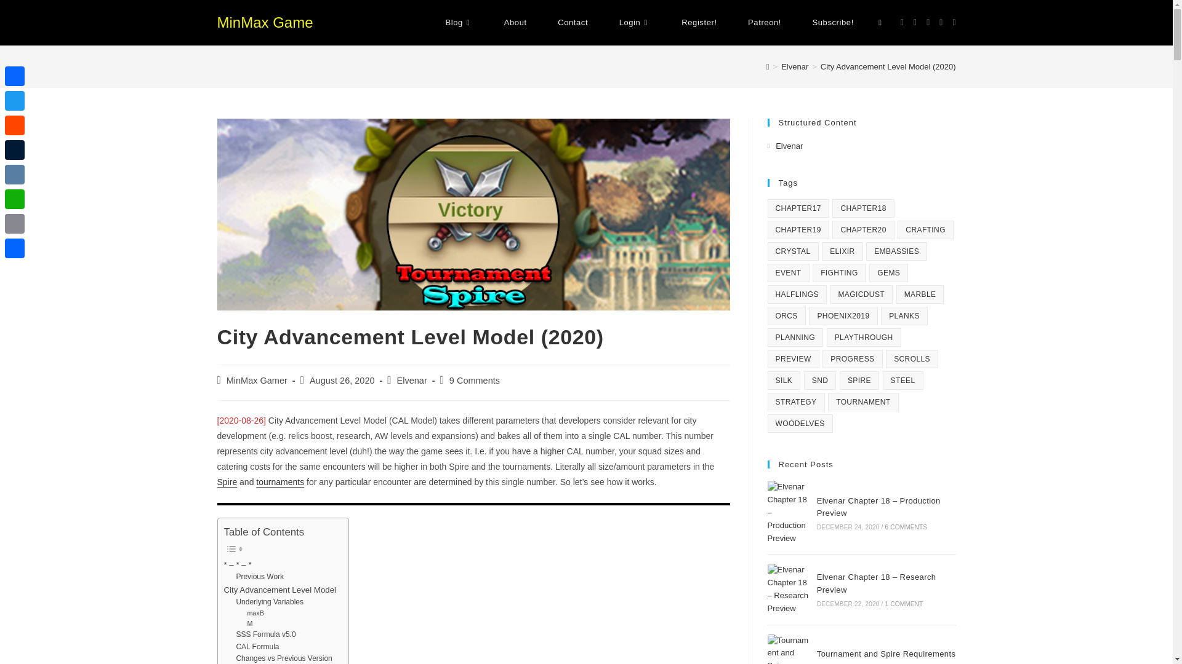 This screenshot has width=1182, height=664. Describe the element at coordinates (255, 613) in the screenshot. I see `maxB` at that location.